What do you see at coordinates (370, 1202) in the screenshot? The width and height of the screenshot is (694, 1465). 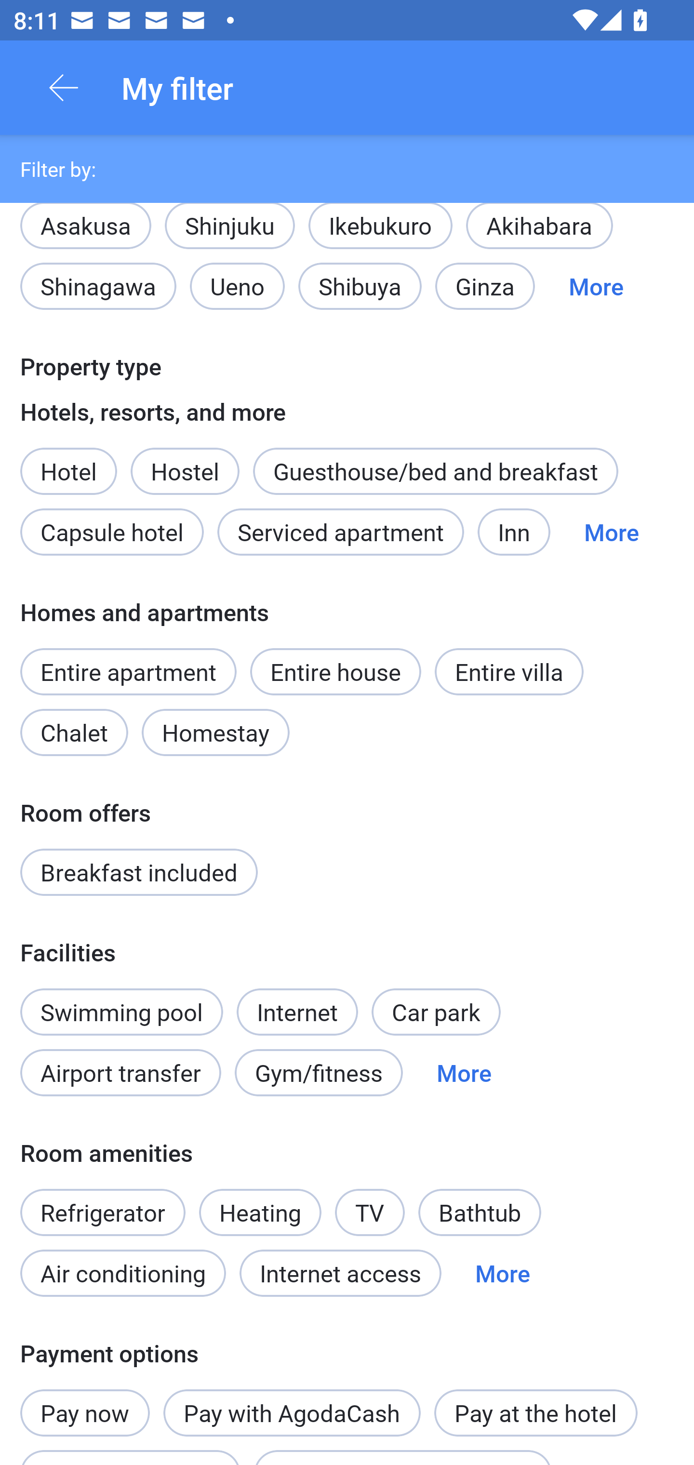 I see `TV` at bounding box center [370, 1202].